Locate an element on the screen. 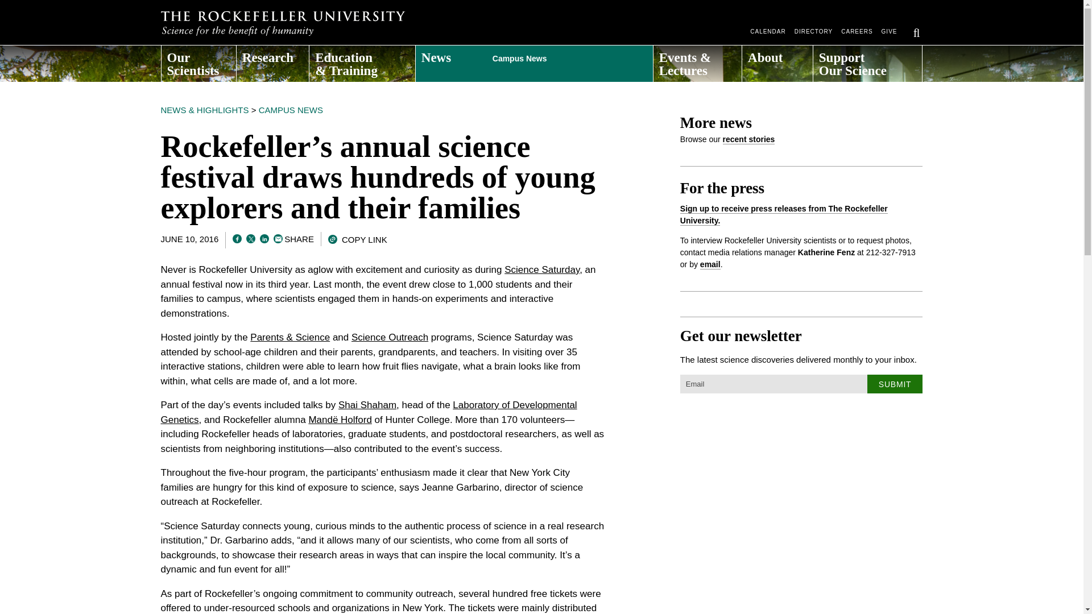  Submit is located at coordinates (895, 384).